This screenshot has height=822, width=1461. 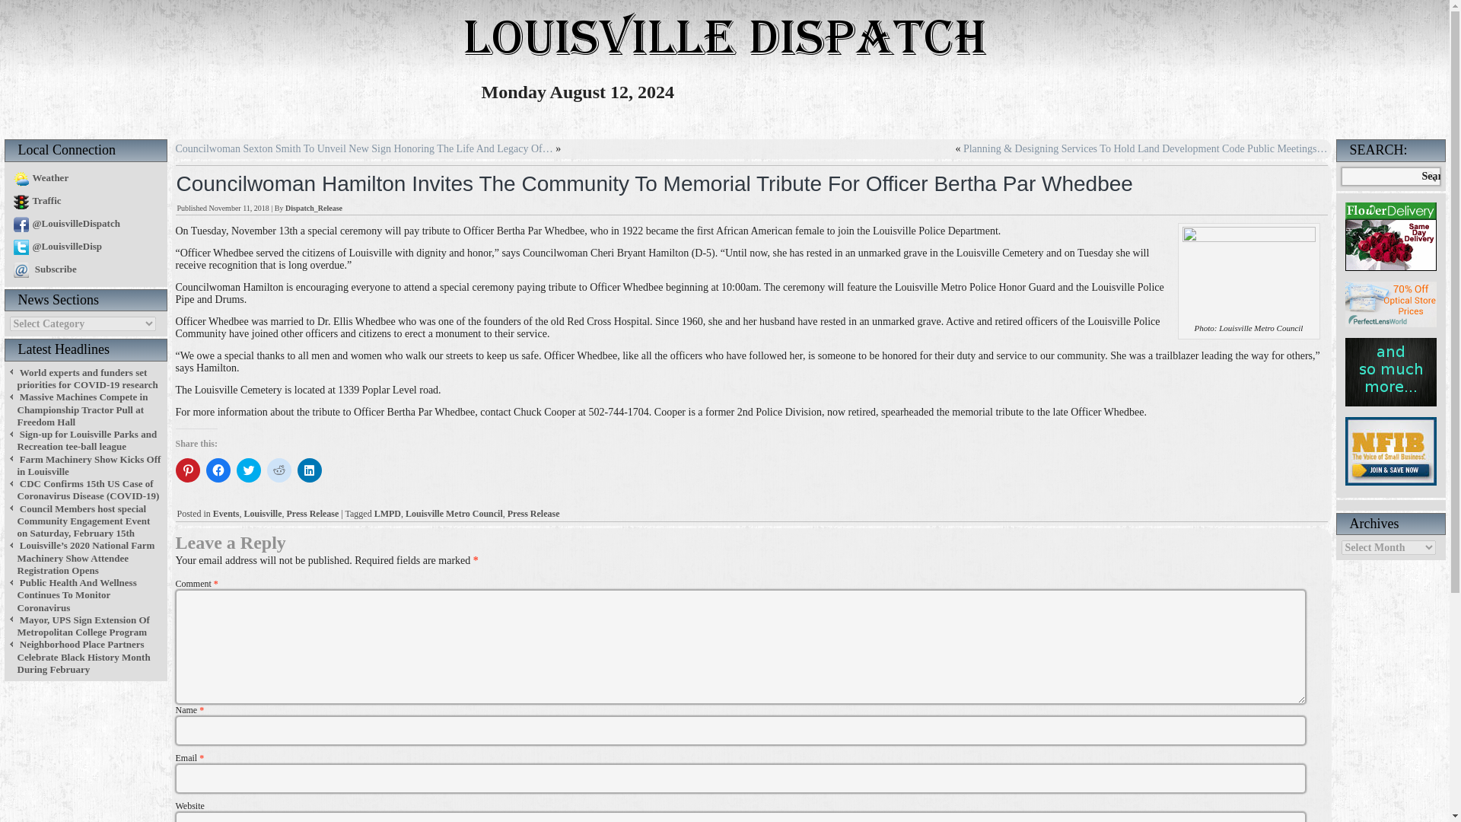 What do you see at coordinates (42, 268) in the screenshot?
I see `Subscribe` at bounding box center [42, 268].